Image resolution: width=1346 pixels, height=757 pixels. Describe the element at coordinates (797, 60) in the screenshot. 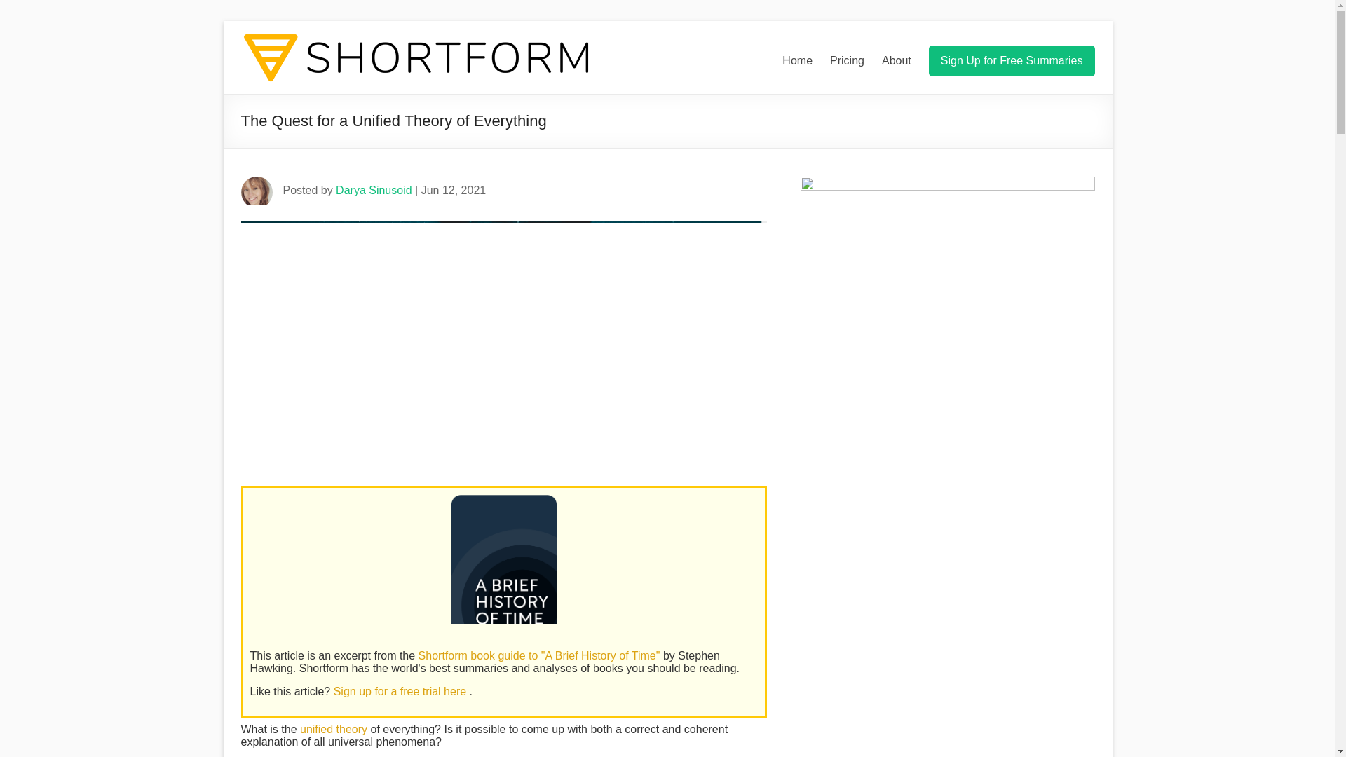

I see `Home` at that location.